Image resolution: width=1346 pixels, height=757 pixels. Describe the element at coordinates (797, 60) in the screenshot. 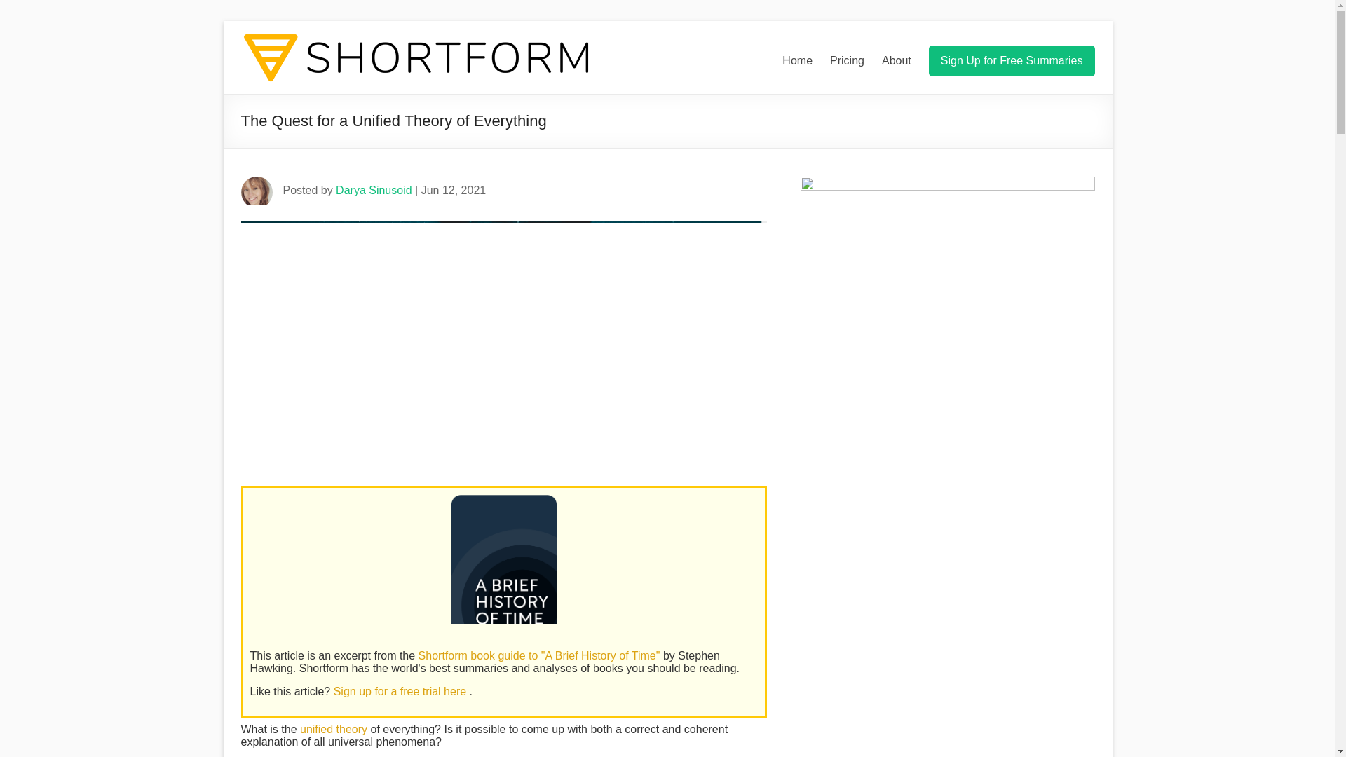

I see `Home` at that location.